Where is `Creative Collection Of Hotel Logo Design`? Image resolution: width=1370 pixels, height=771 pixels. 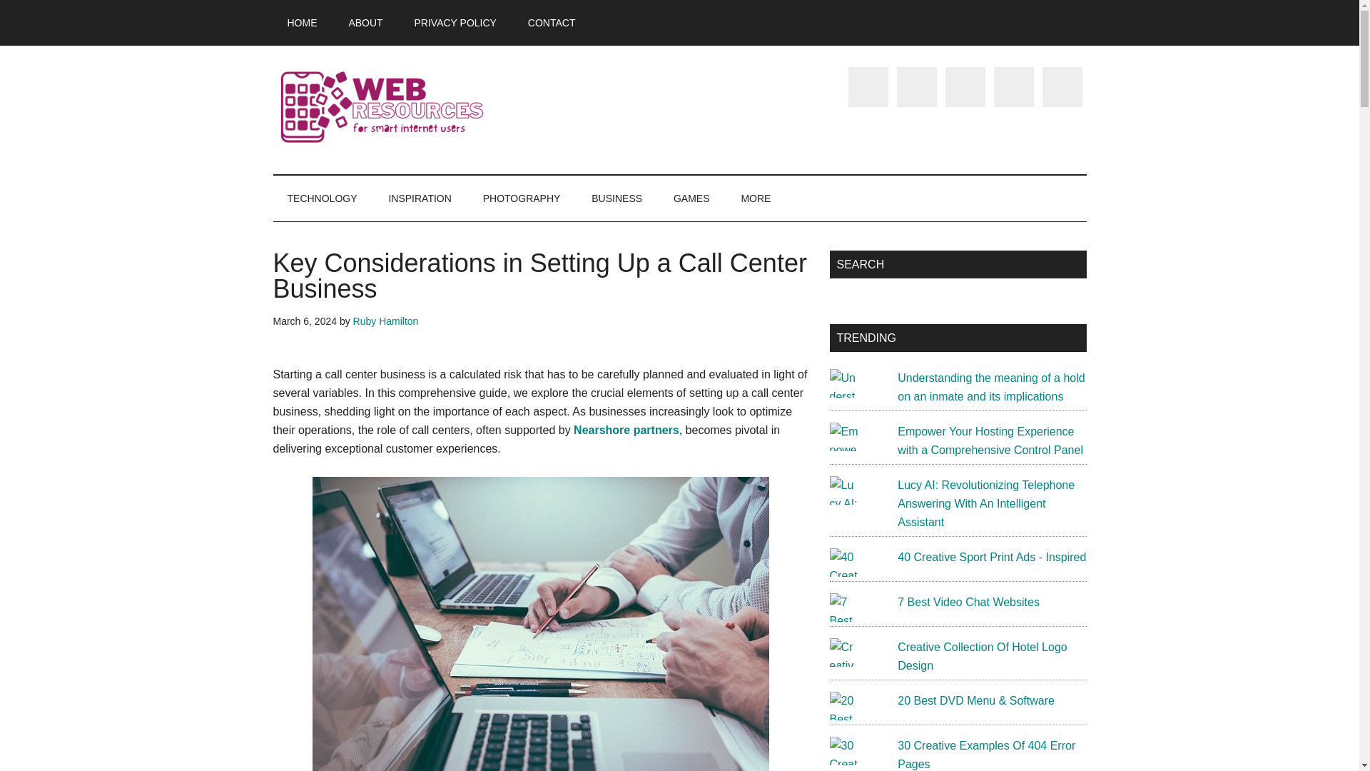 Creative Collection Of Hotel Logo Design is located at coordinates (982, 655).